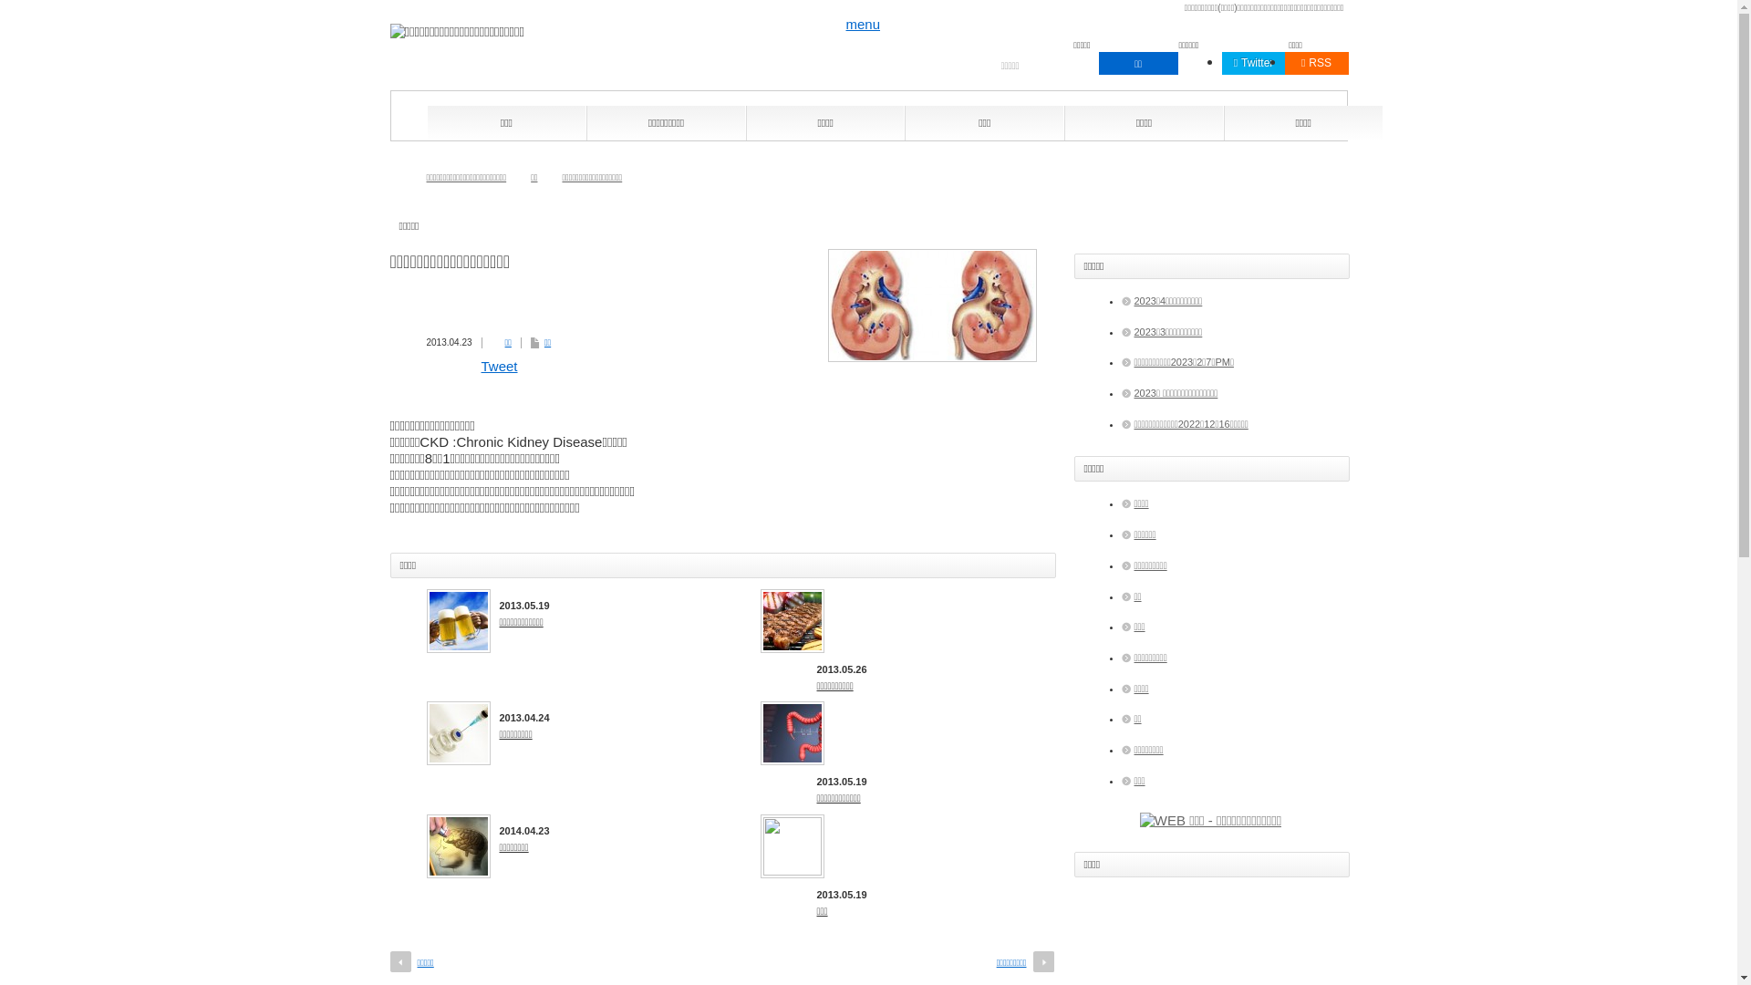 This screenshot has width=1751, height=985. I want to click on RSS, so click(1316, 64).